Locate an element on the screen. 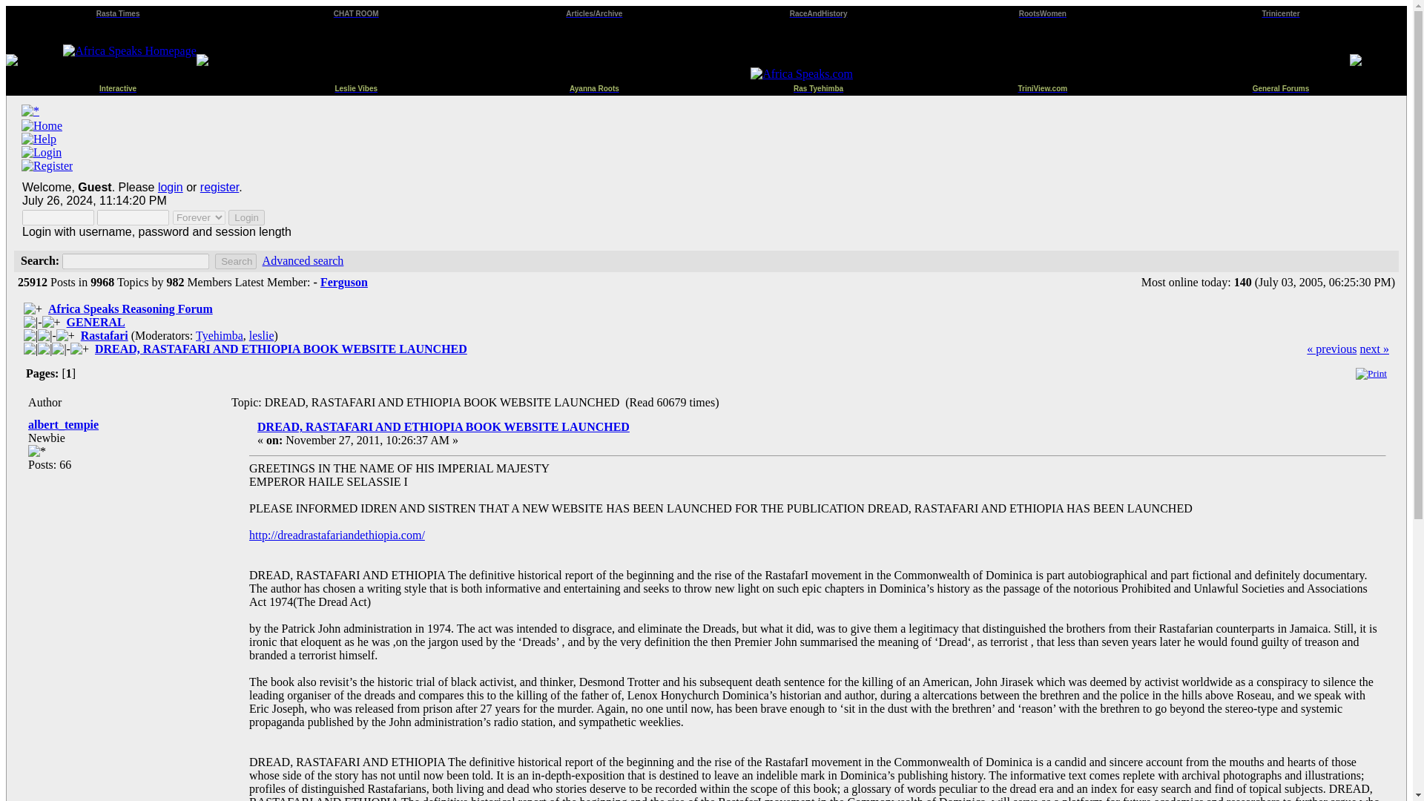  Advanced search is located at coordinates (303, 260).